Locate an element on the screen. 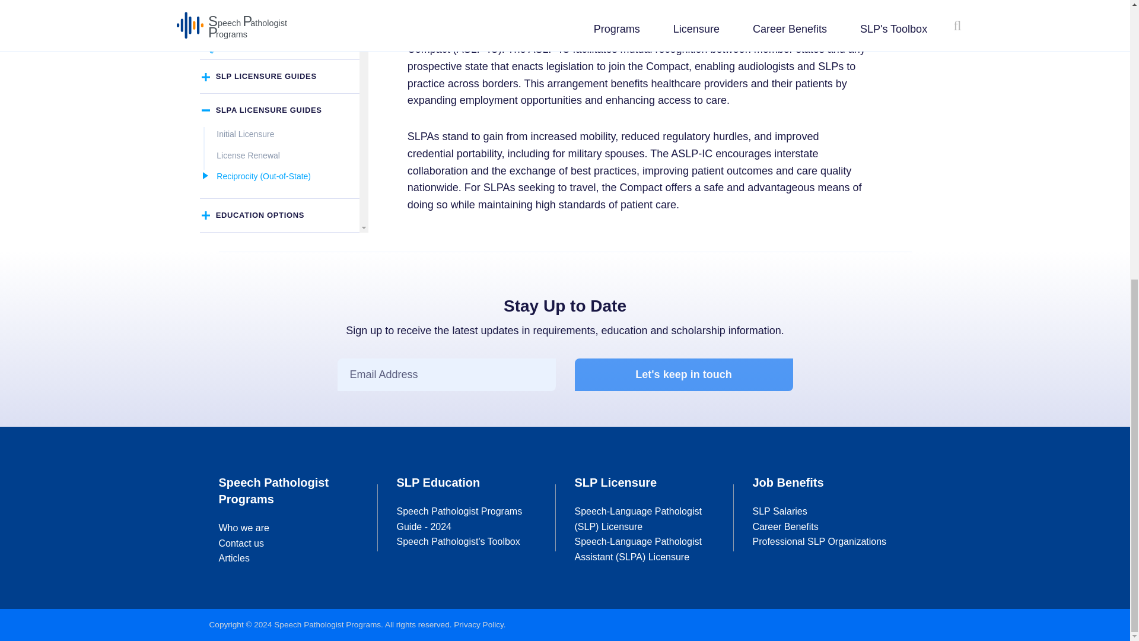  Contact us is located at coordinates (241, 544).